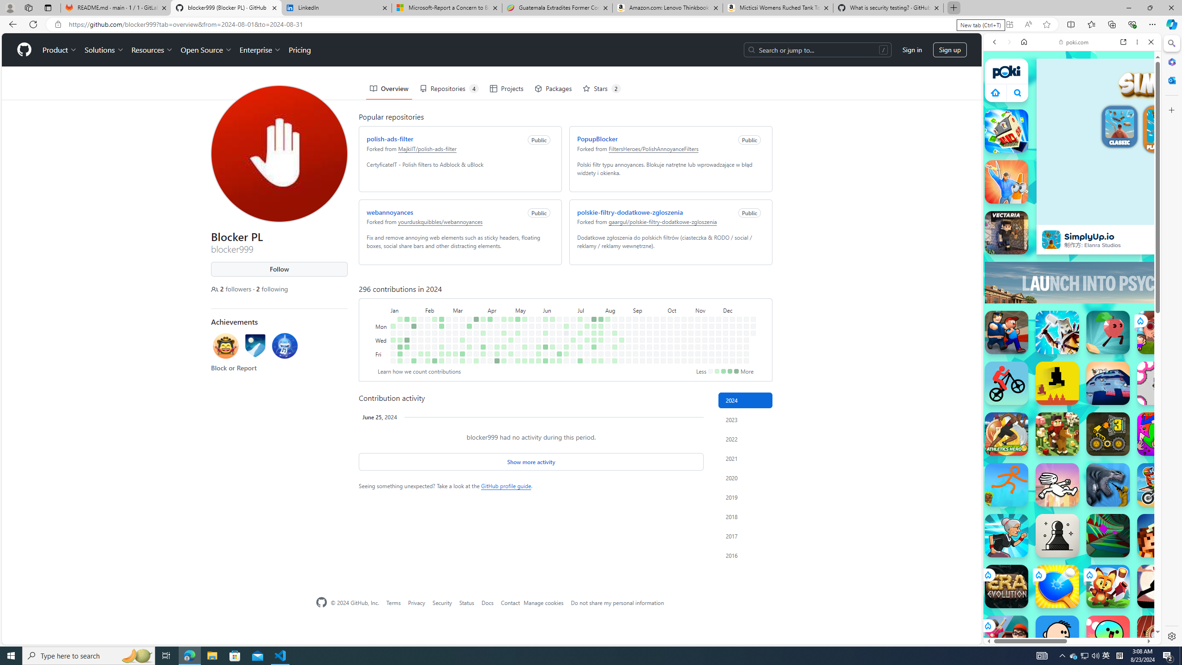  What do you see at coordinates (670, 326) in the screenshot?
I see `No contributions on October 7th.` at bounding box center [670, 326].